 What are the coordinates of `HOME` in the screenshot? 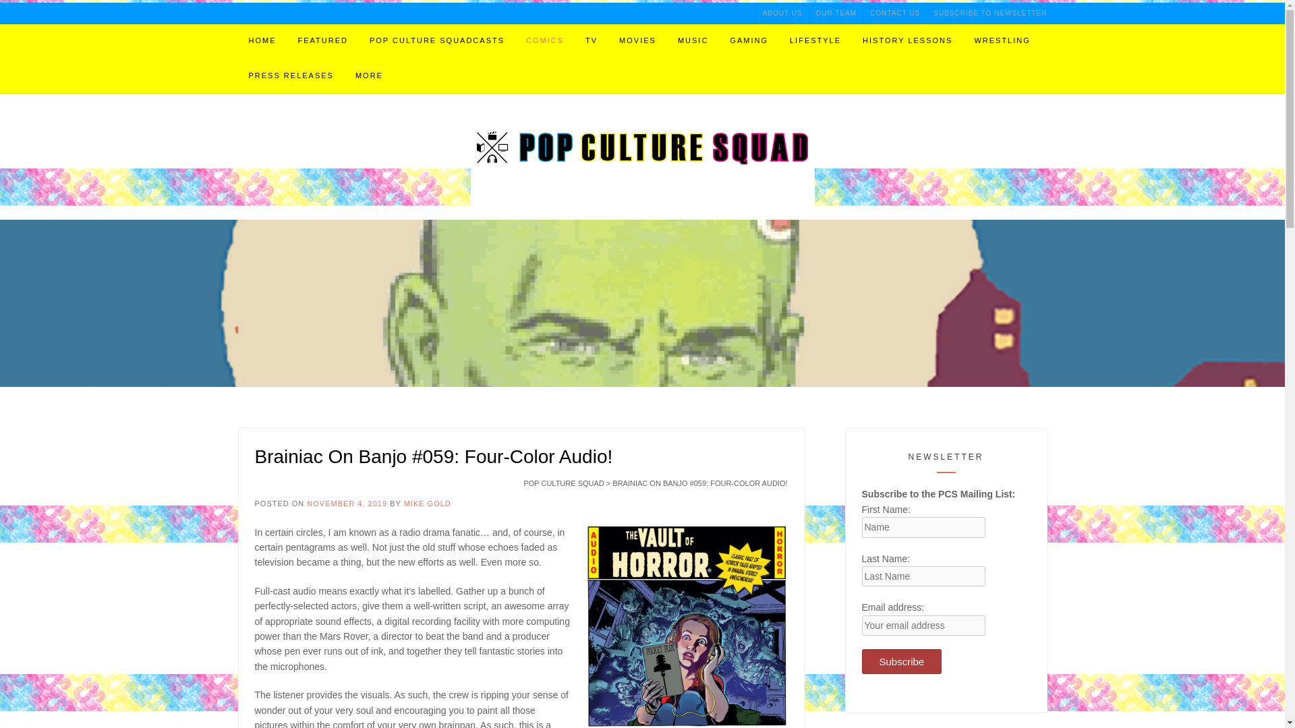 It's located at (262, 41).